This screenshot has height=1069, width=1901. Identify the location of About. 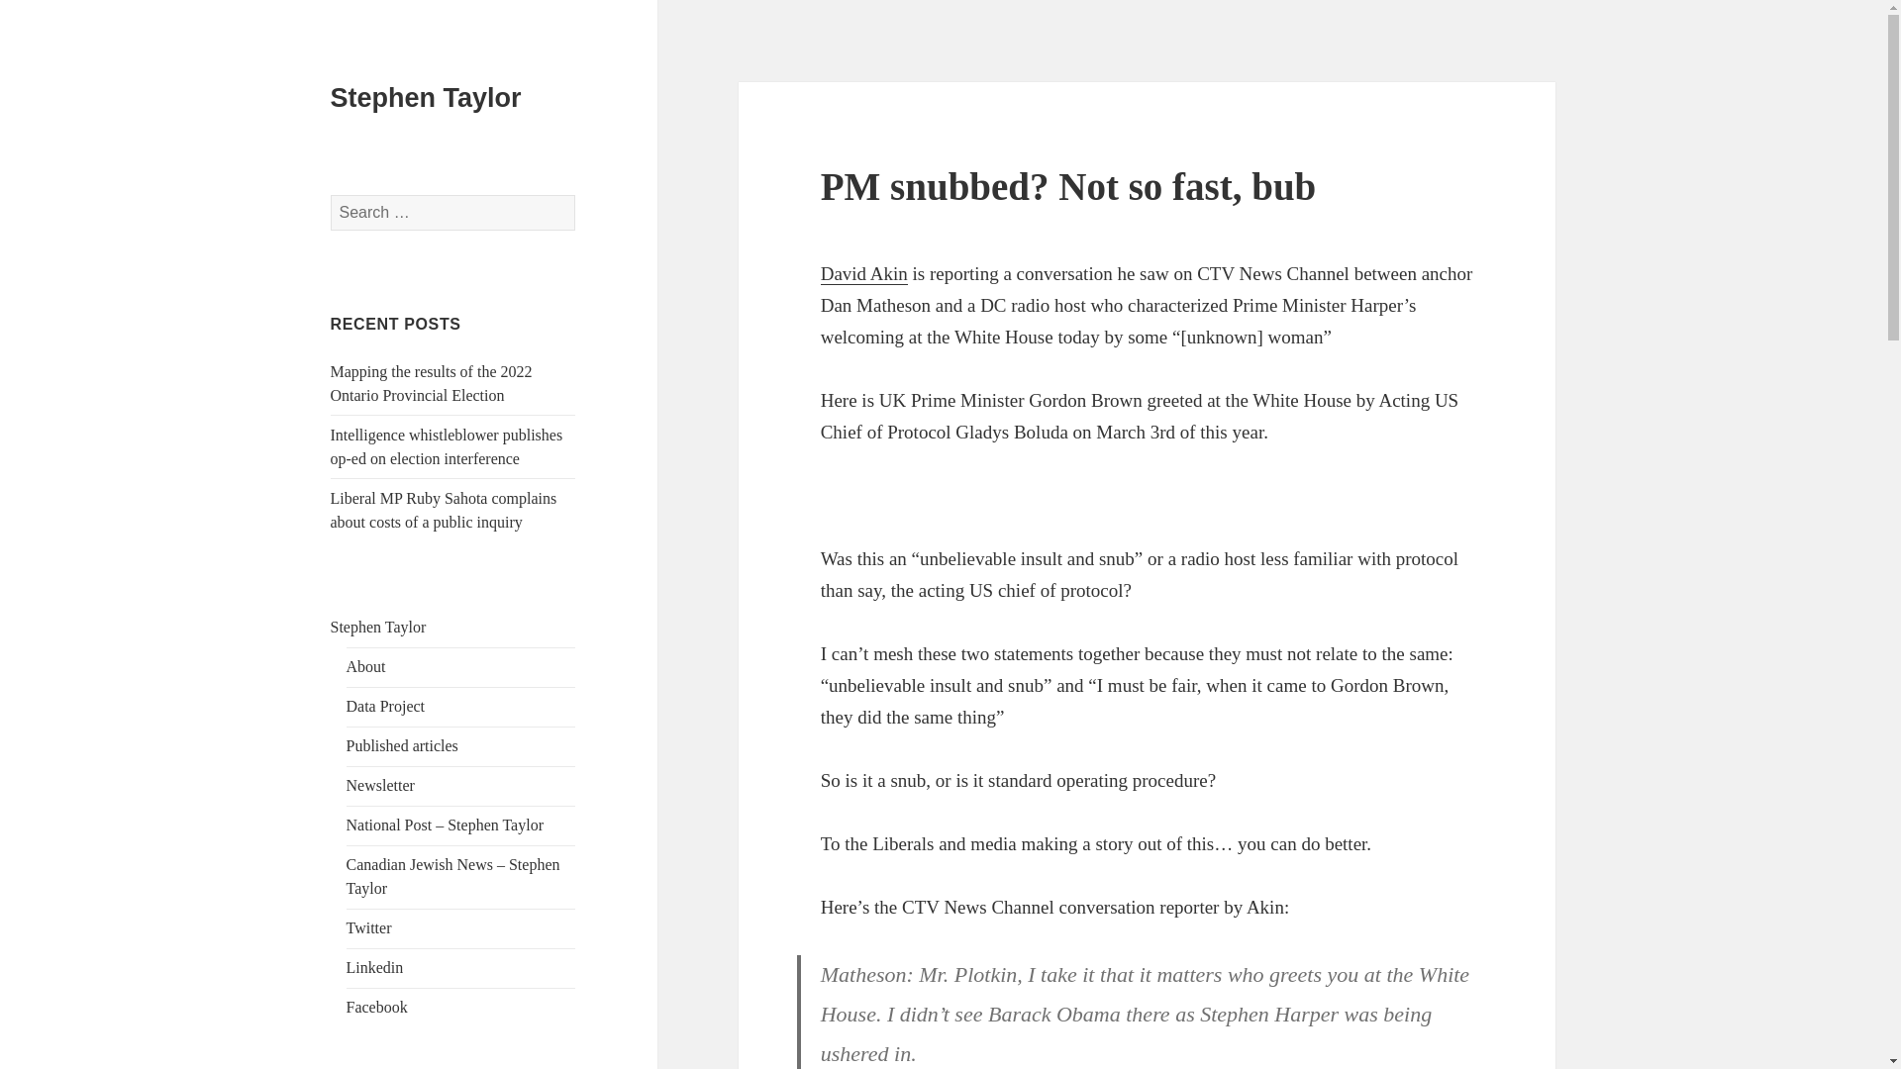
(365, 666).